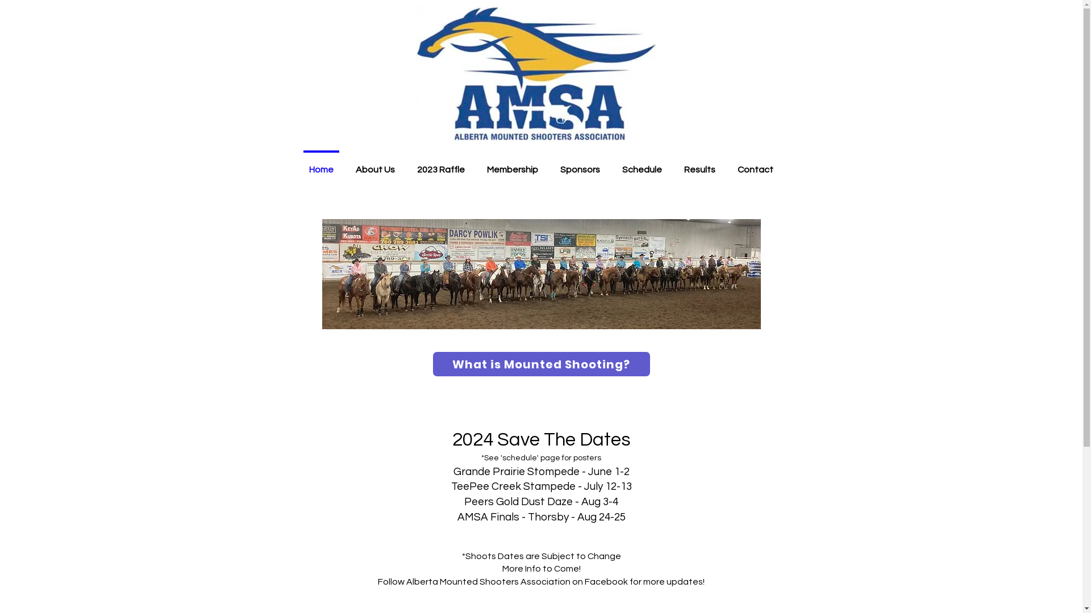  What do you see at coordinates (322, 165) in the screenshot?
I see `Home` at bounding box center [322, 165].